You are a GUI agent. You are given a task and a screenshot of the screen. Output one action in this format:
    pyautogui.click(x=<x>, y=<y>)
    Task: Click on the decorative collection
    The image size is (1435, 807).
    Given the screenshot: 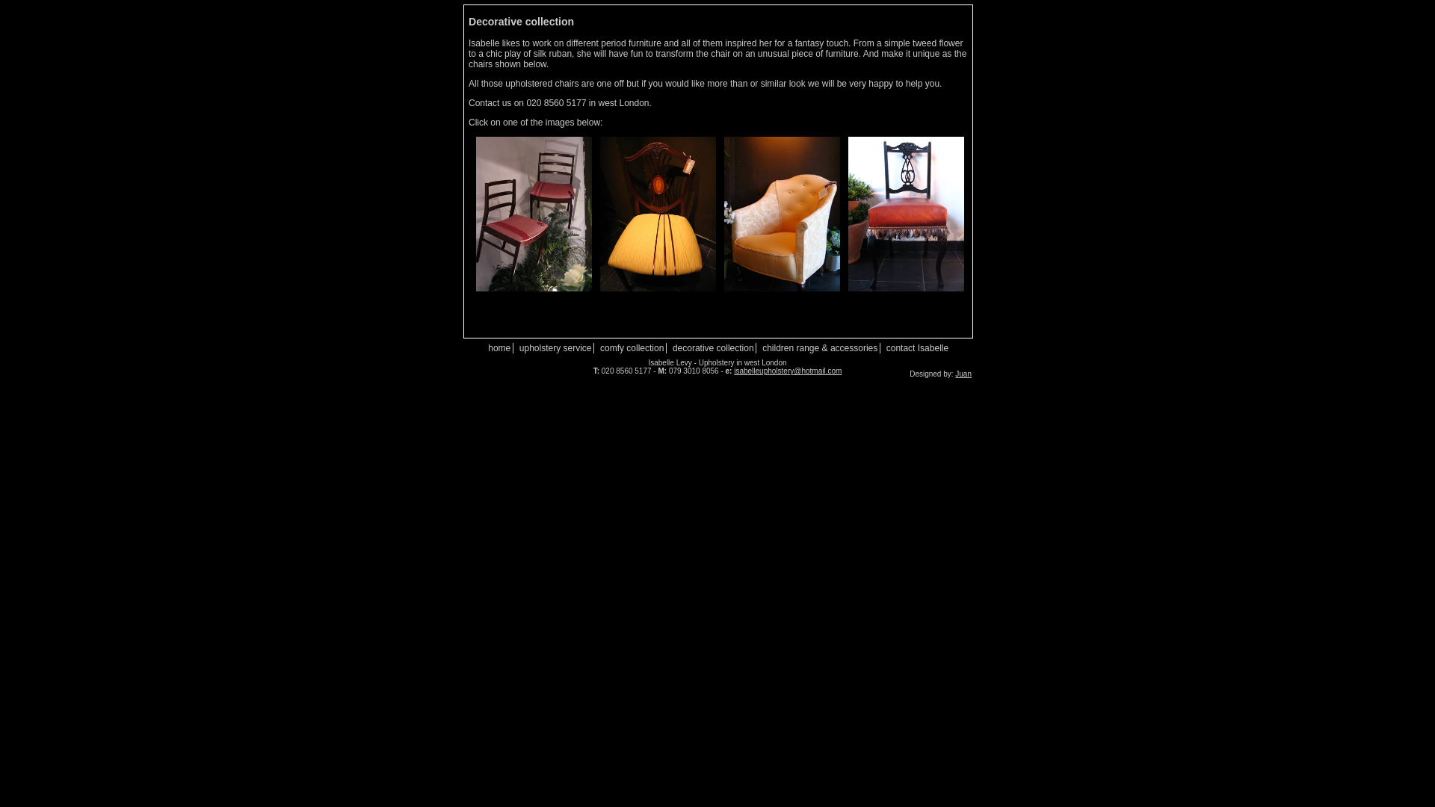 What is the action you would take?
    pyautogui.click(x=713, y=348)
    